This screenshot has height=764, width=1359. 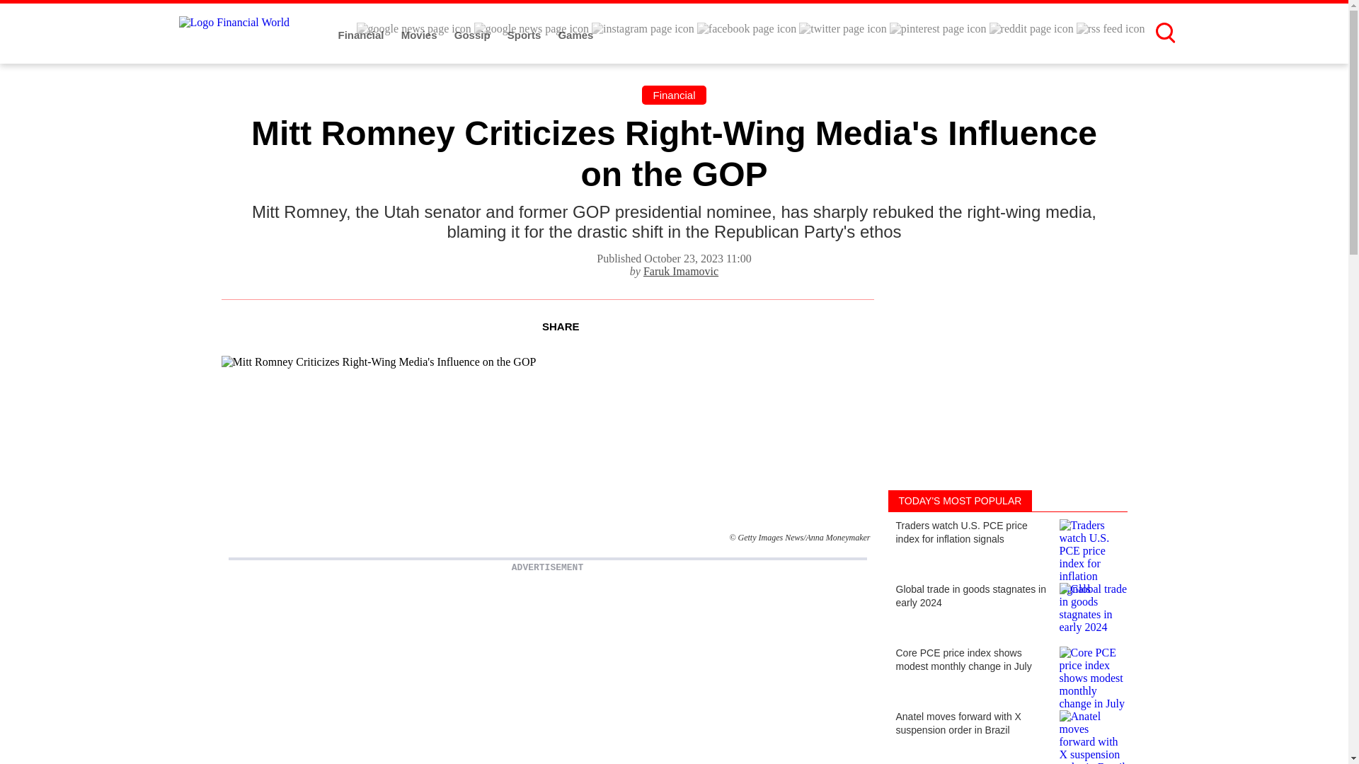 What do you see at coordinates (673, 95) in the screenshot?
I see `Financial` at bounding box center [673, 95].